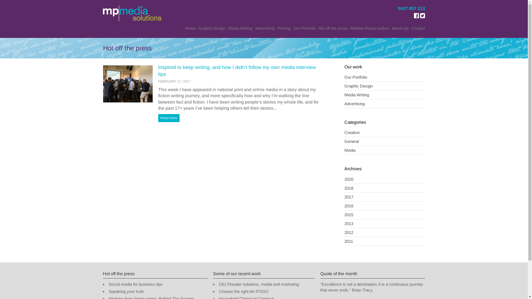 This screenshot has width=532, height=299. What do you see at coordinates (385, 95) in the screenshot?
I see `Media Writing` at bounding box center [385, 95].